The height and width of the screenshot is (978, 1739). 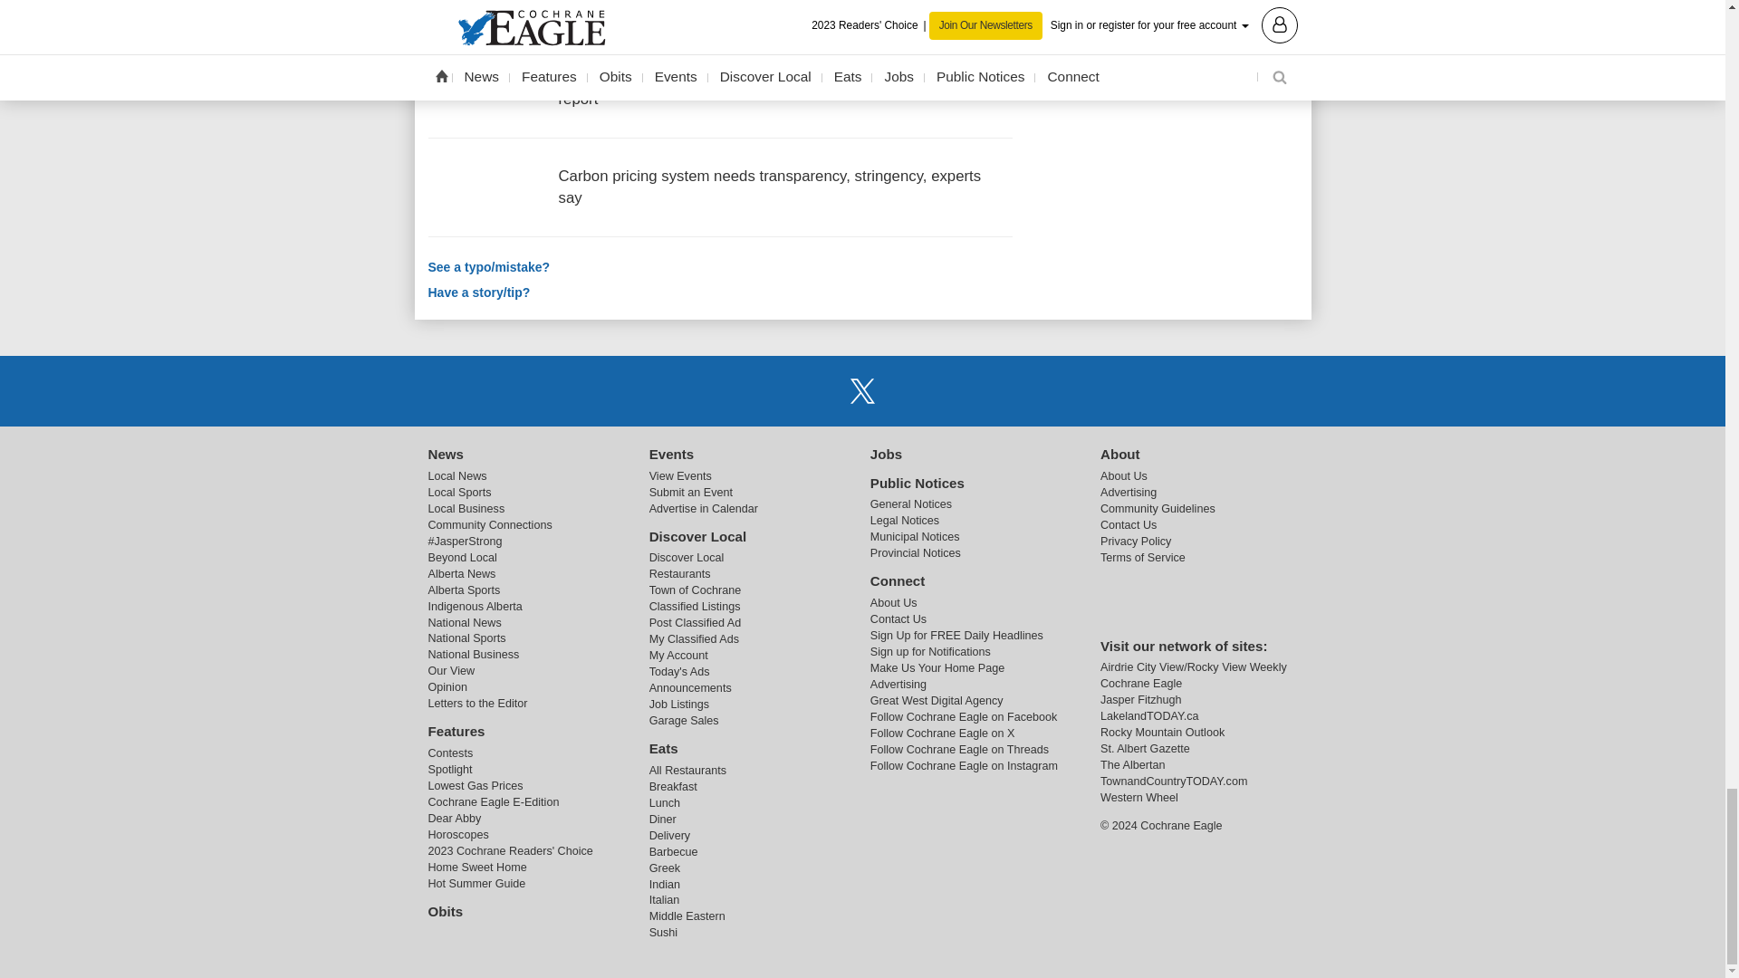 I want to click on X, so click(x=861, y=390).